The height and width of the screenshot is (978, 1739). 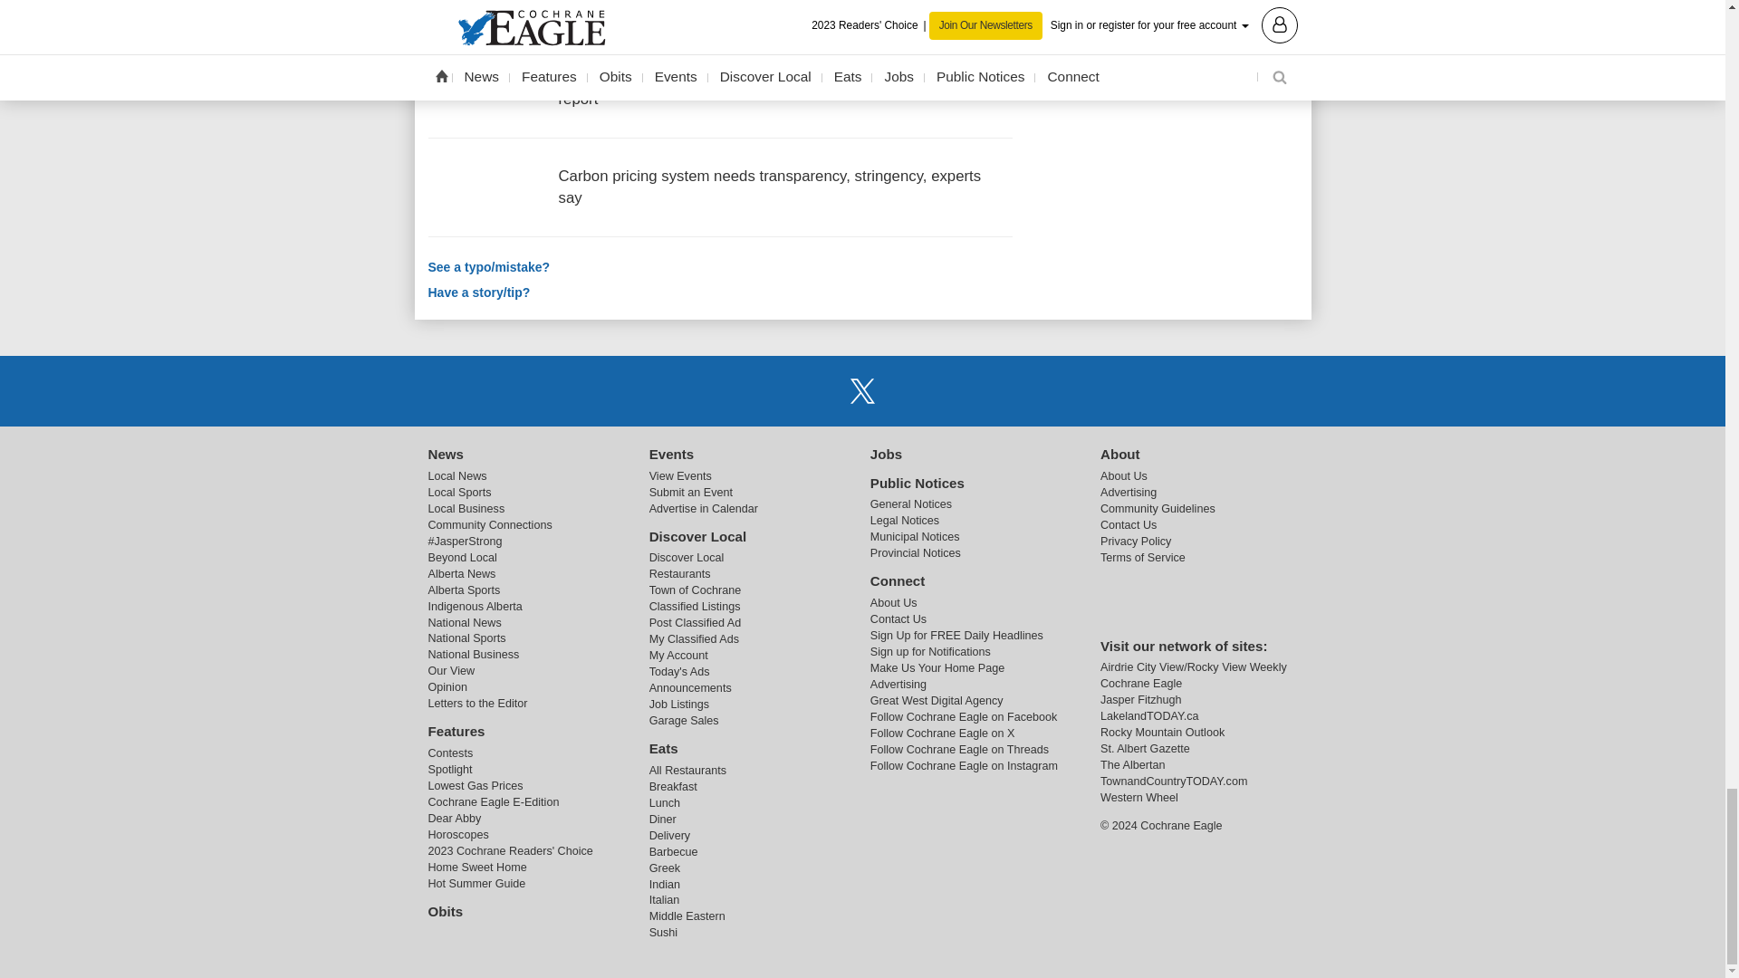 I want to click on X, so click(x=861, y=390).